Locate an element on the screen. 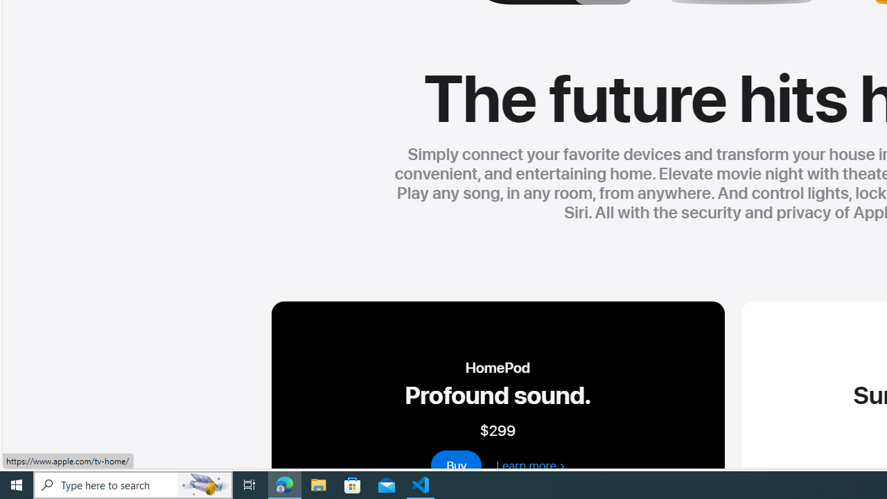 This screenshot has width=887, height=499. buy - homepod 2nd generation is located at coordinates (457, 465).